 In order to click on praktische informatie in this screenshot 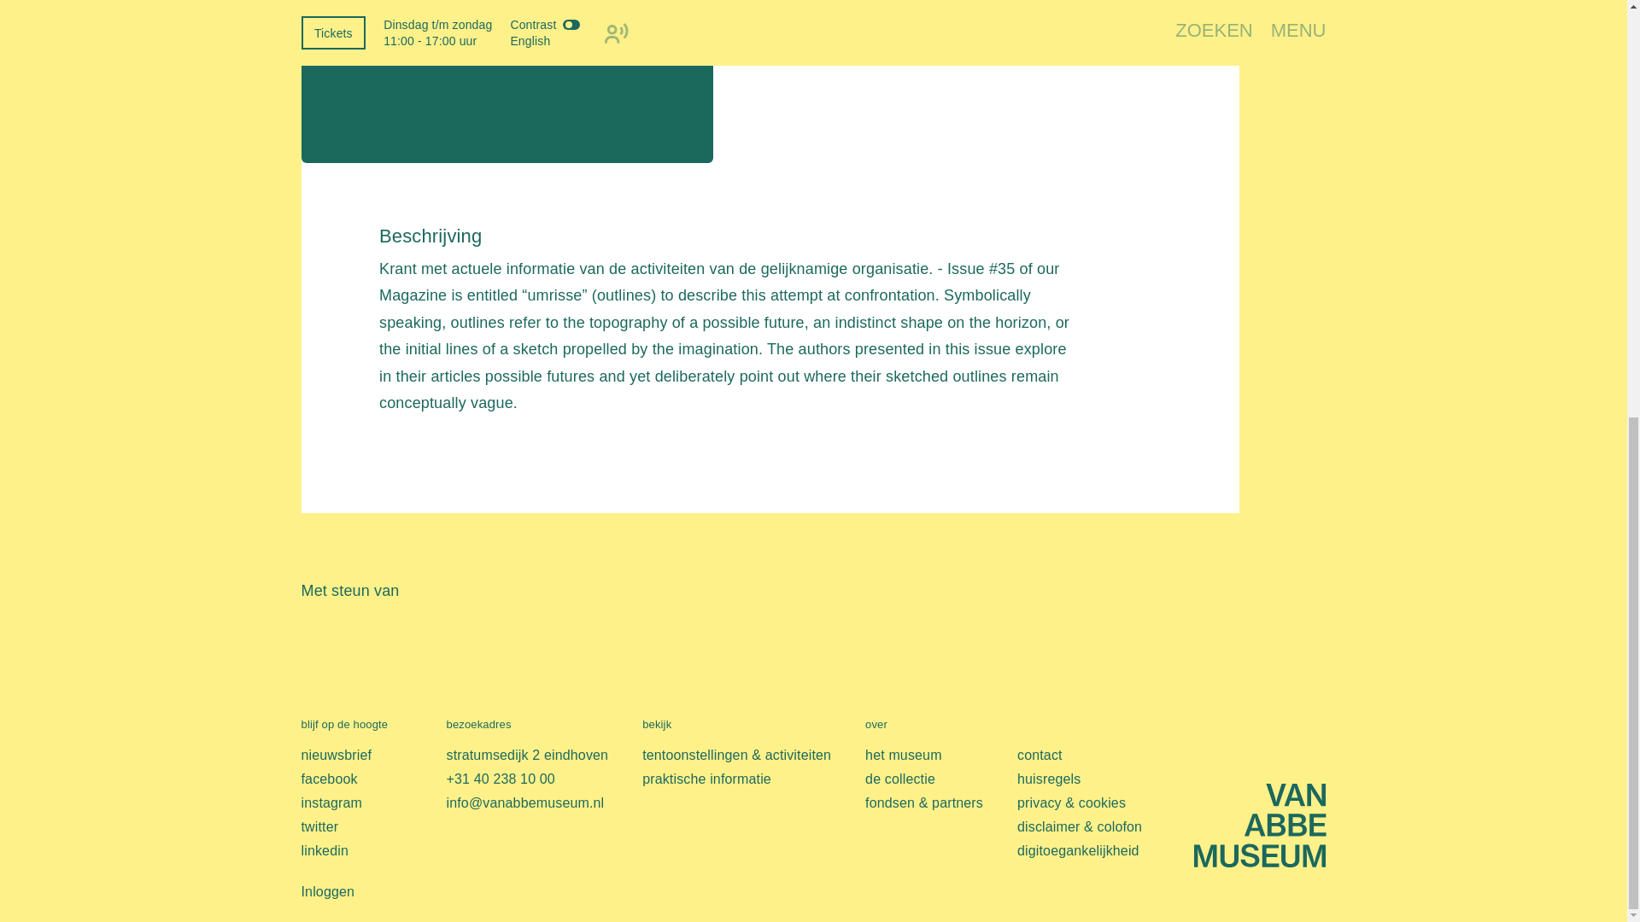, I will do `click(706, 779)`.